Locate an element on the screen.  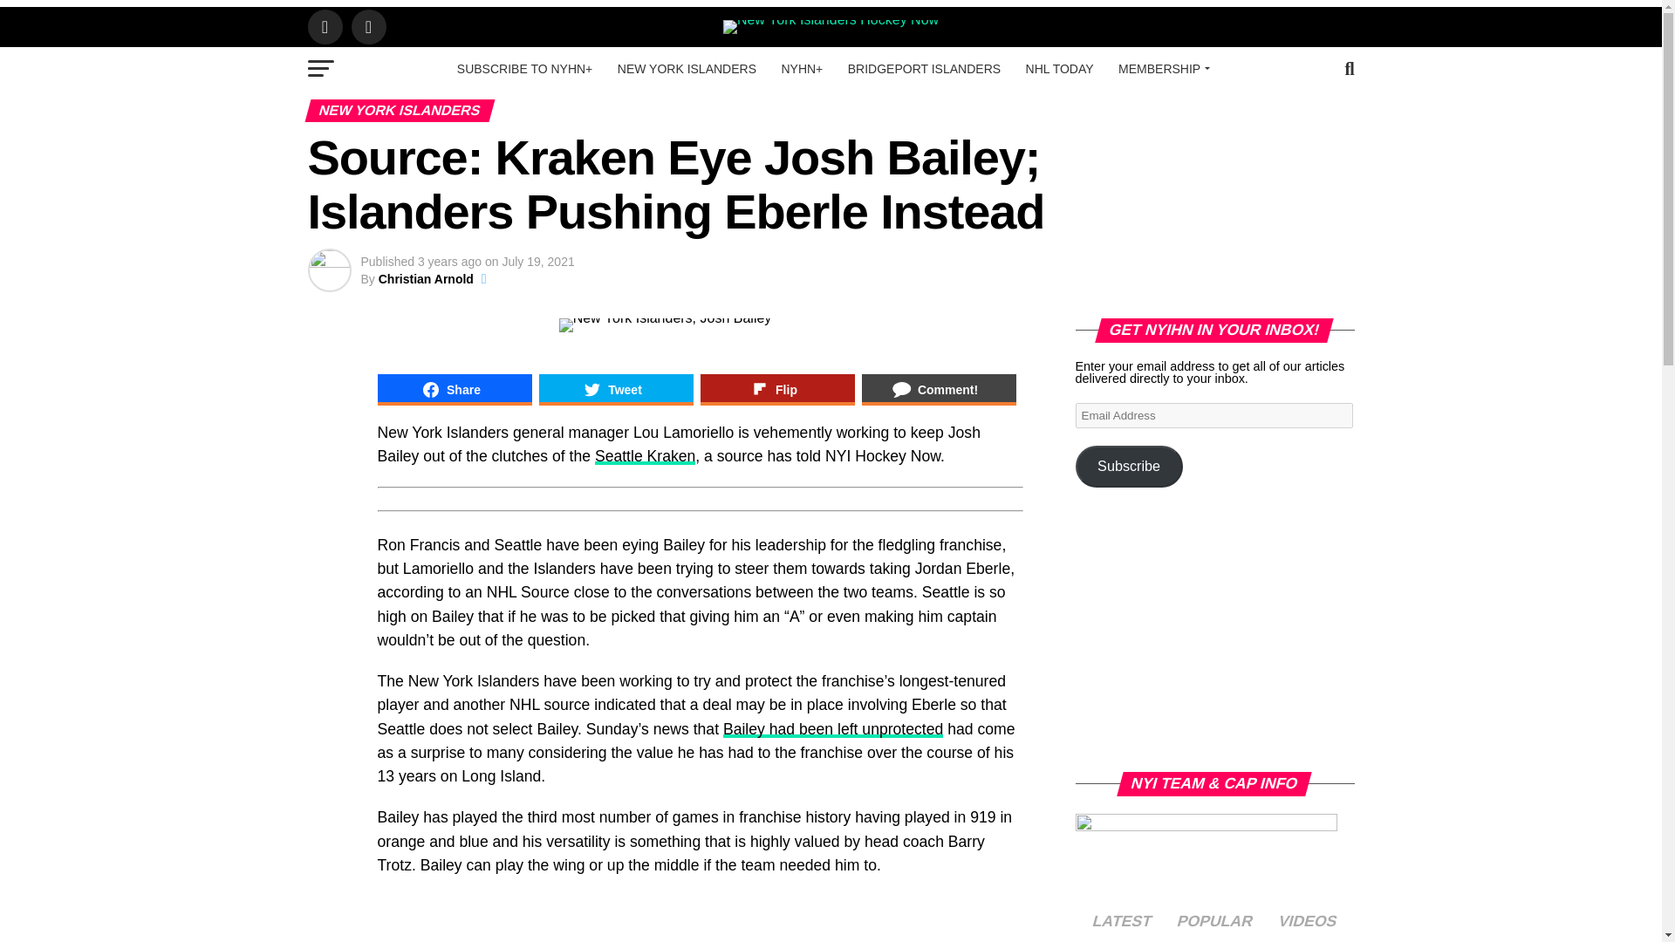
Share on Flip is located at coordinates (776, 389).